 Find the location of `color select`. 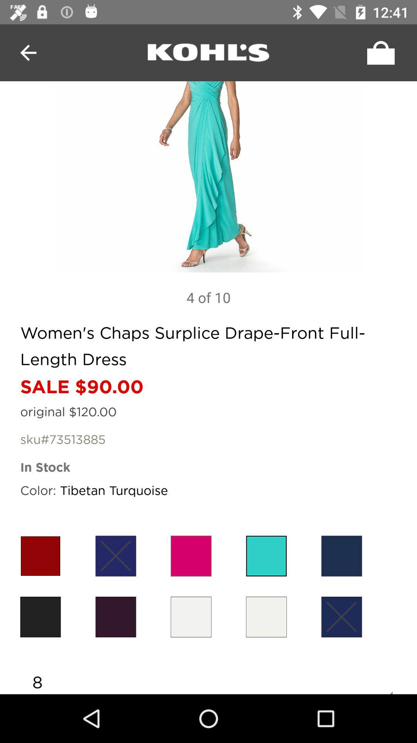

color select is located at coordinates (341, 617).